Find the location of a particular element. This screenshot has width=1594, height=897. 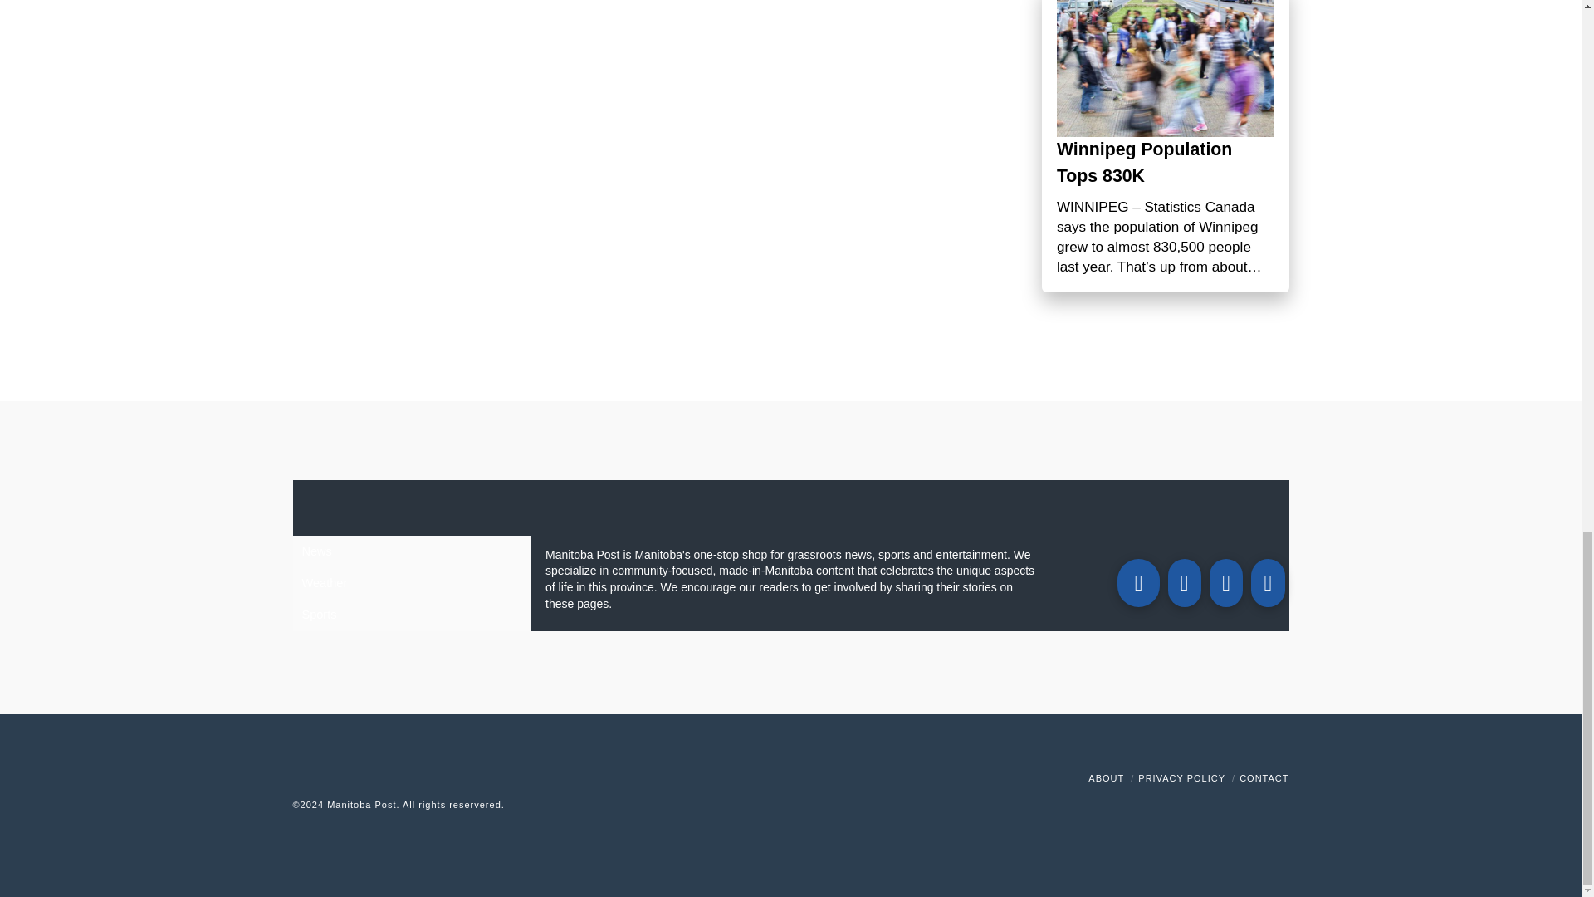

Sports is located at coordinates (411, 615).